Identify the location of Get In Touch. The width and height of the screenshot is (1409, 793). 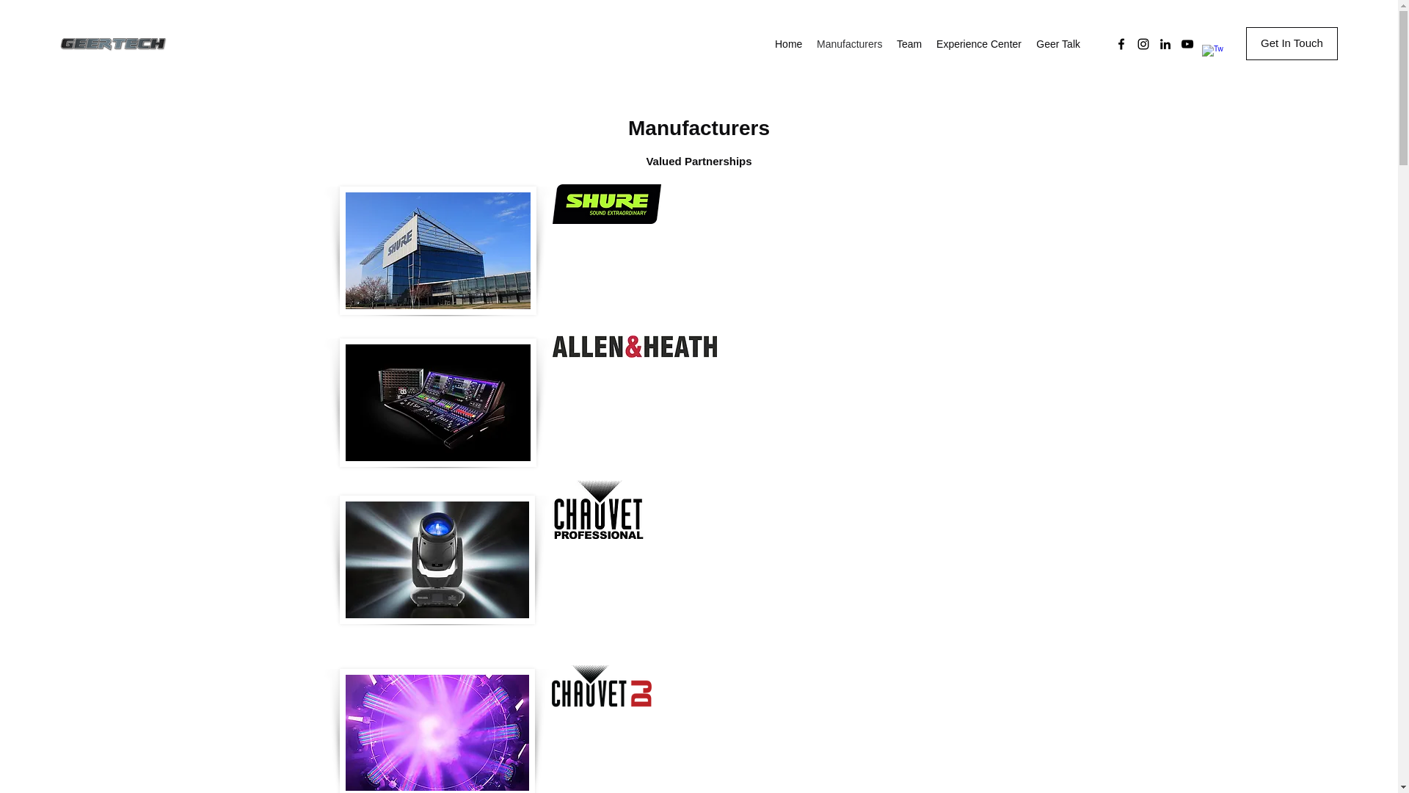
(1292, 43).